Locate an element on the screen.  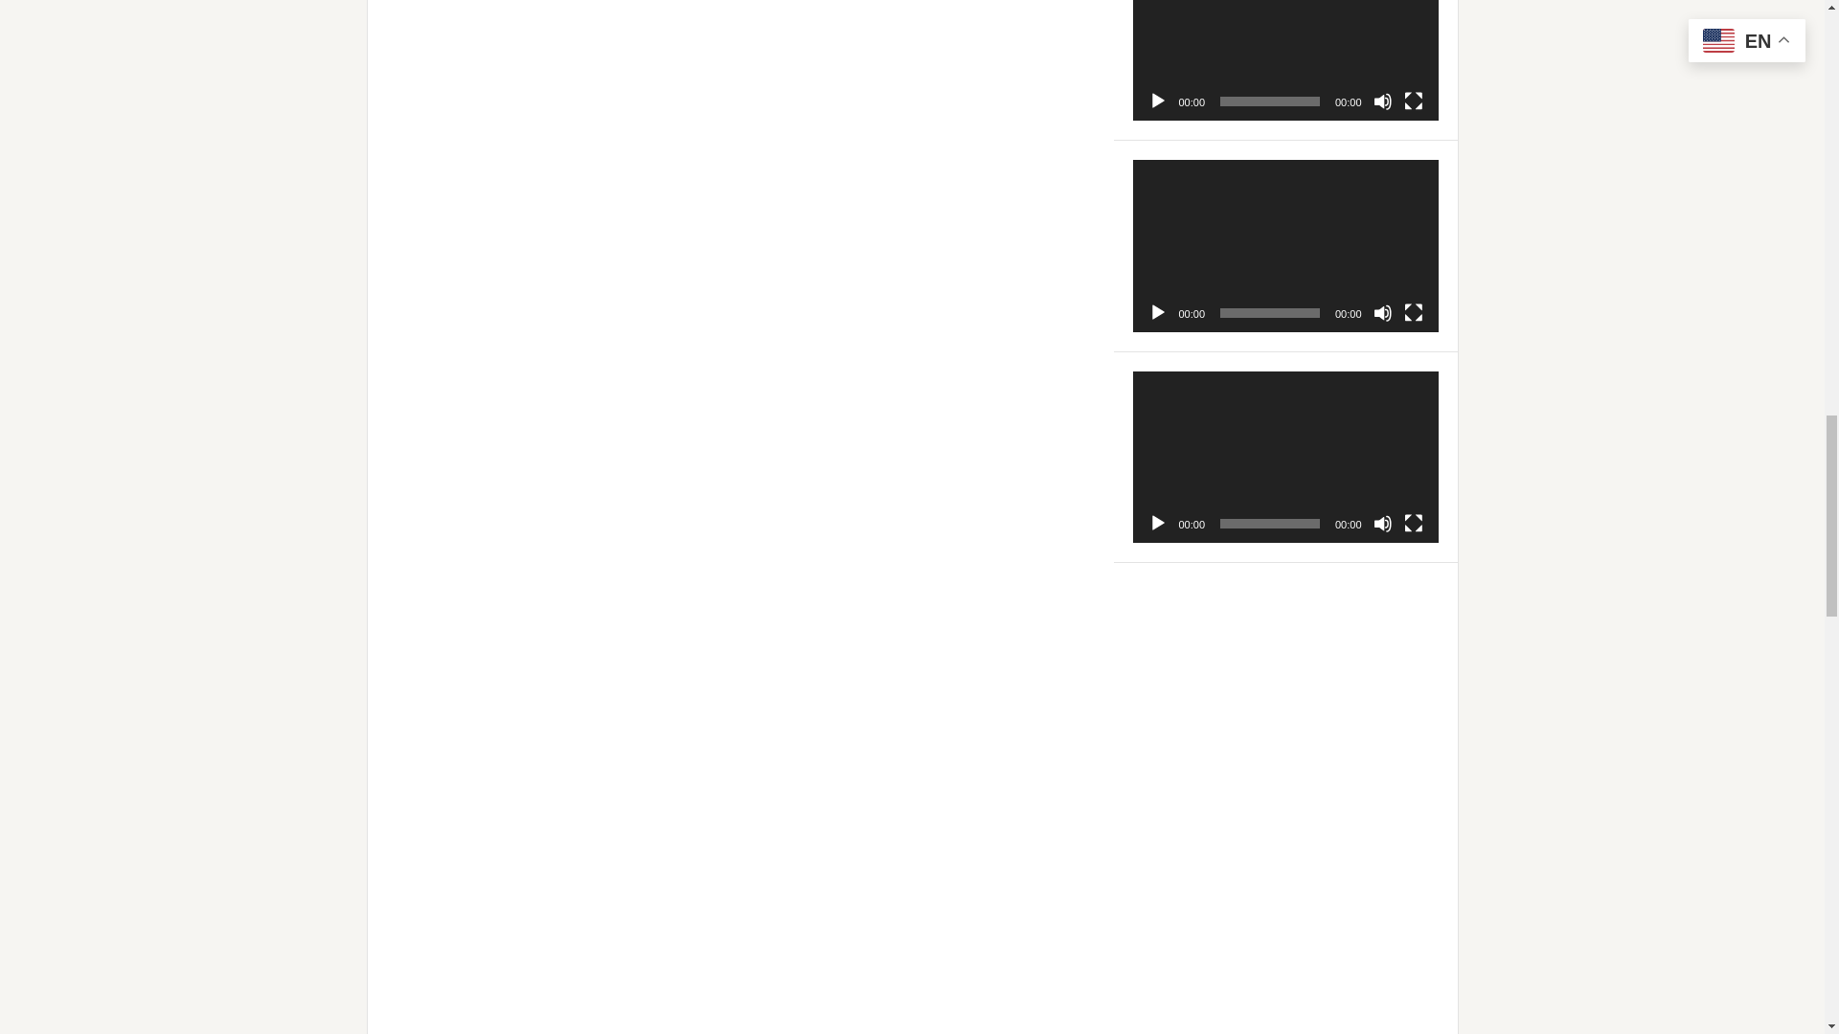
Fullscreen is located at coordinates (1414, 101).